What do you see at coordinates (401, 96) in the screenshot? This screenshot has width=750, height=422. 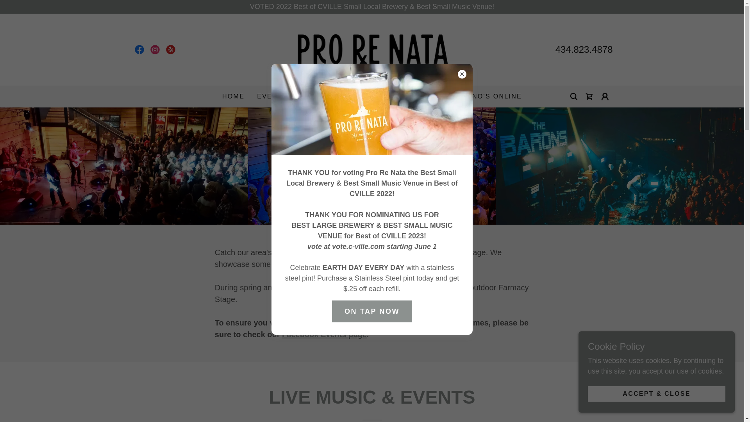 I see `PRN TO GO` at bounding box center [401, 96].